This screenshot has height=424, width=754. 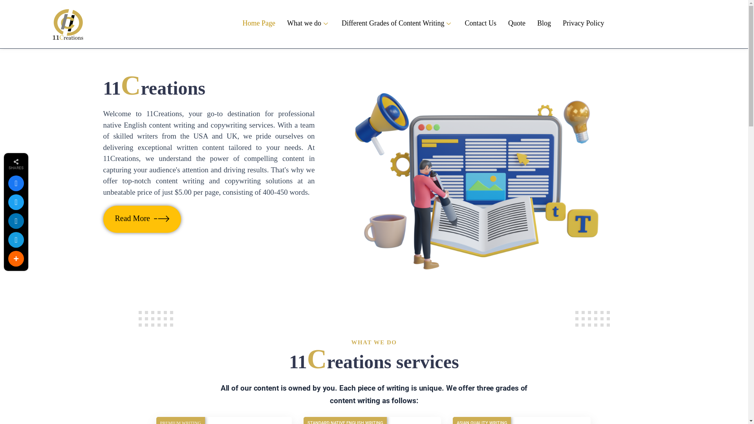 What do you see at coordinates (544, 24) in the screenshot?
I see `Blog` at bounding box center [544, 24].